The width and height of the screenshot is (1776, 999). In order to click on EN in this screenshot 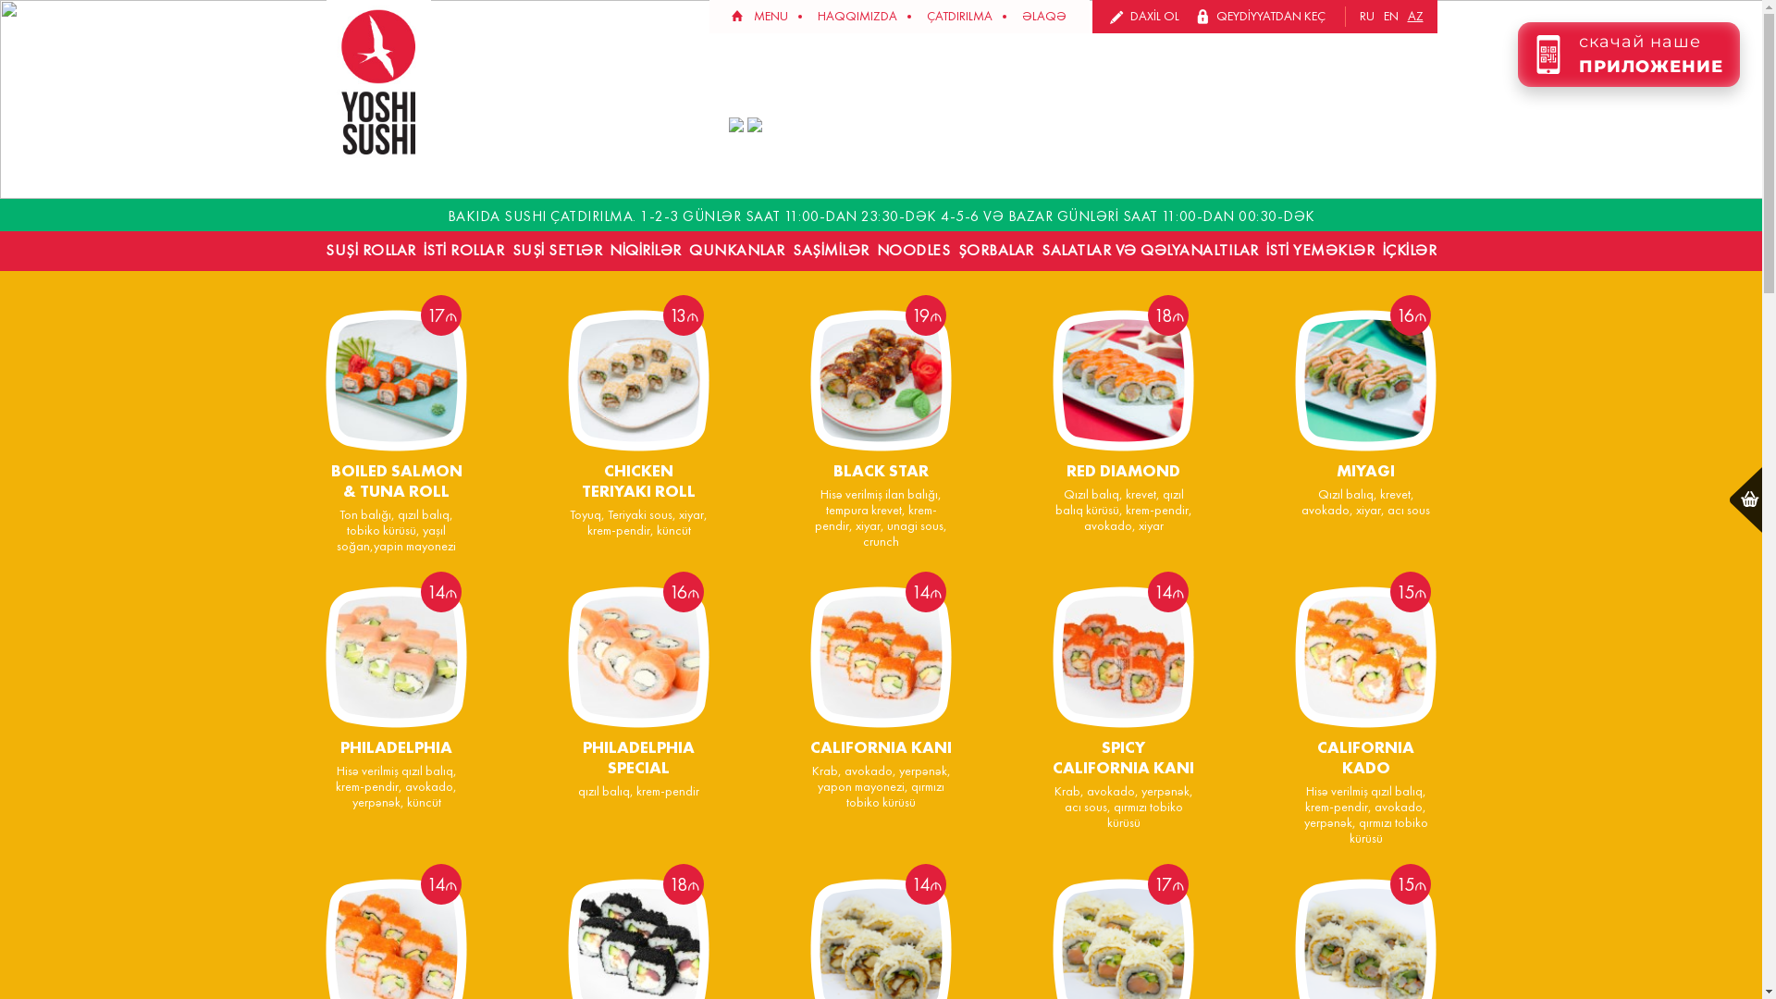, I will do `click(1390, 17)`.